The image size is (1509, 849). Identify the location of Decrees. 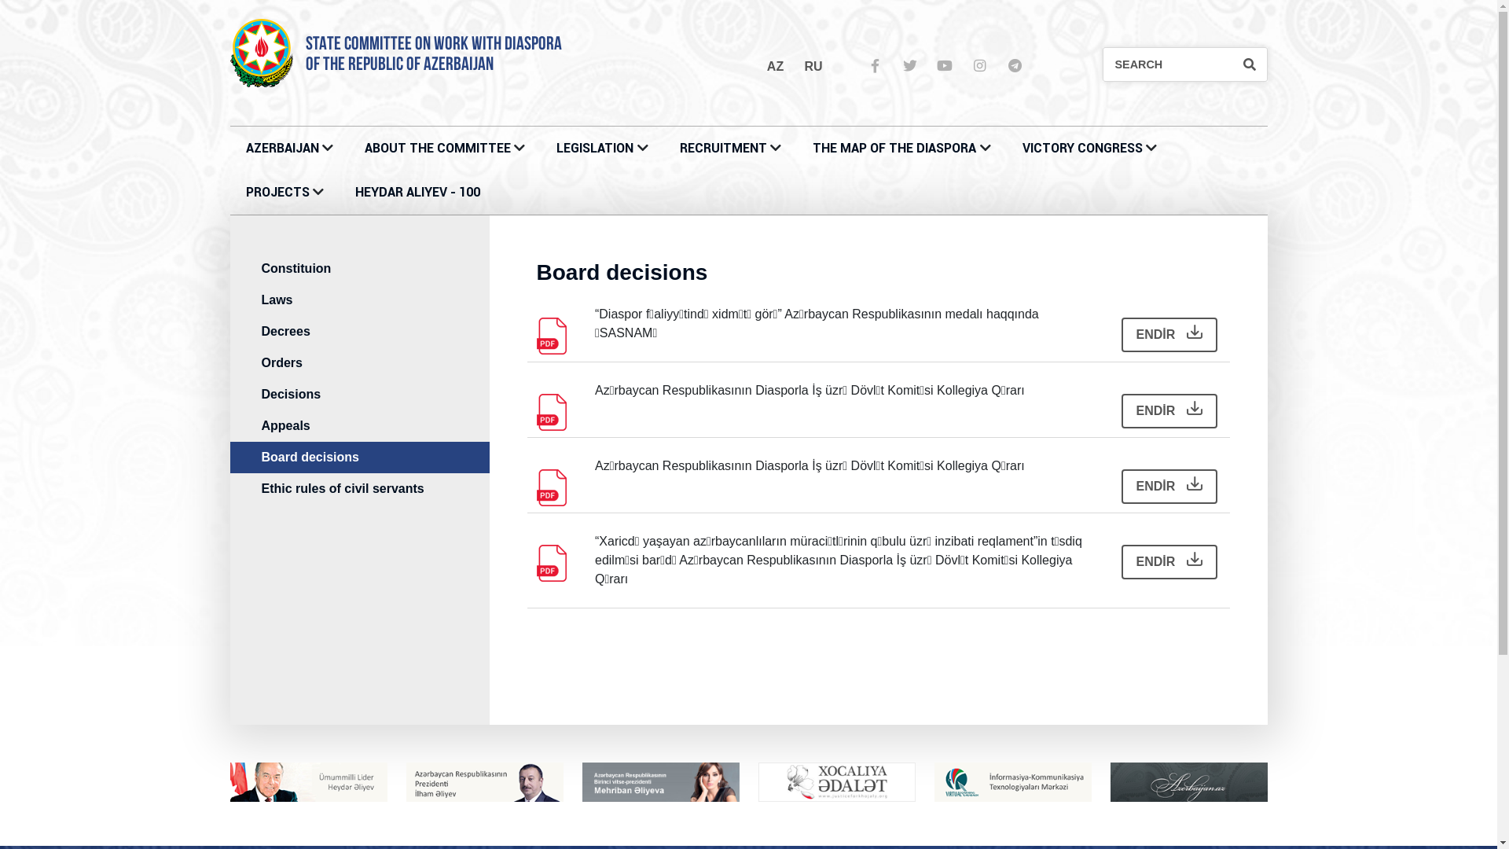
(375, 332).